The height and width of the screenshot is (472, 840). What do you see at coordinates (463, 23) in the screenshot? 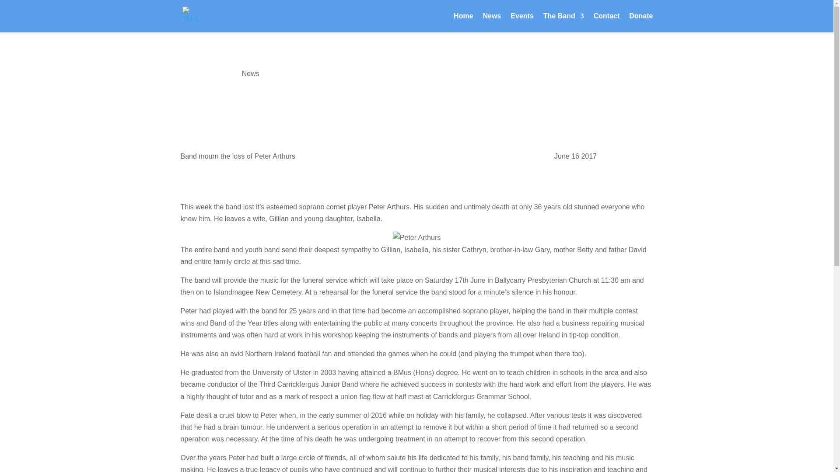
I see `Home` at bounding box center [463, 23].